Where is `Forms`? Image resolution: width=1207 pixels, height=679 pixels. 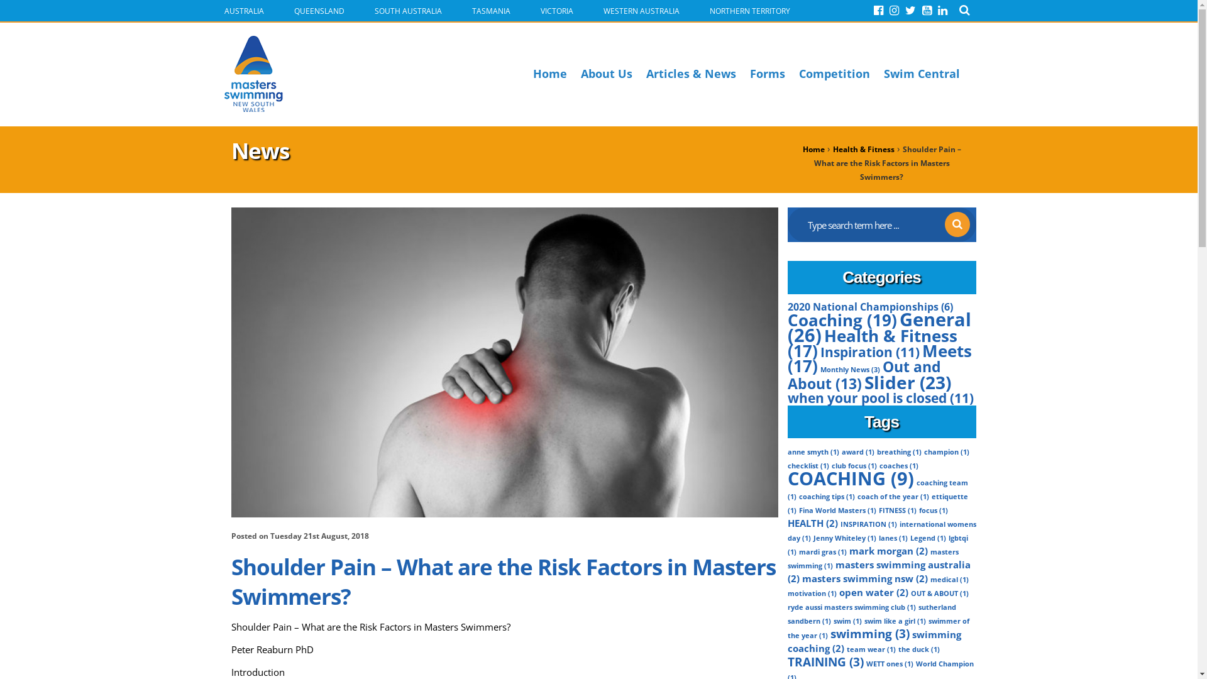 Forms is located at coordinates (767, 74).